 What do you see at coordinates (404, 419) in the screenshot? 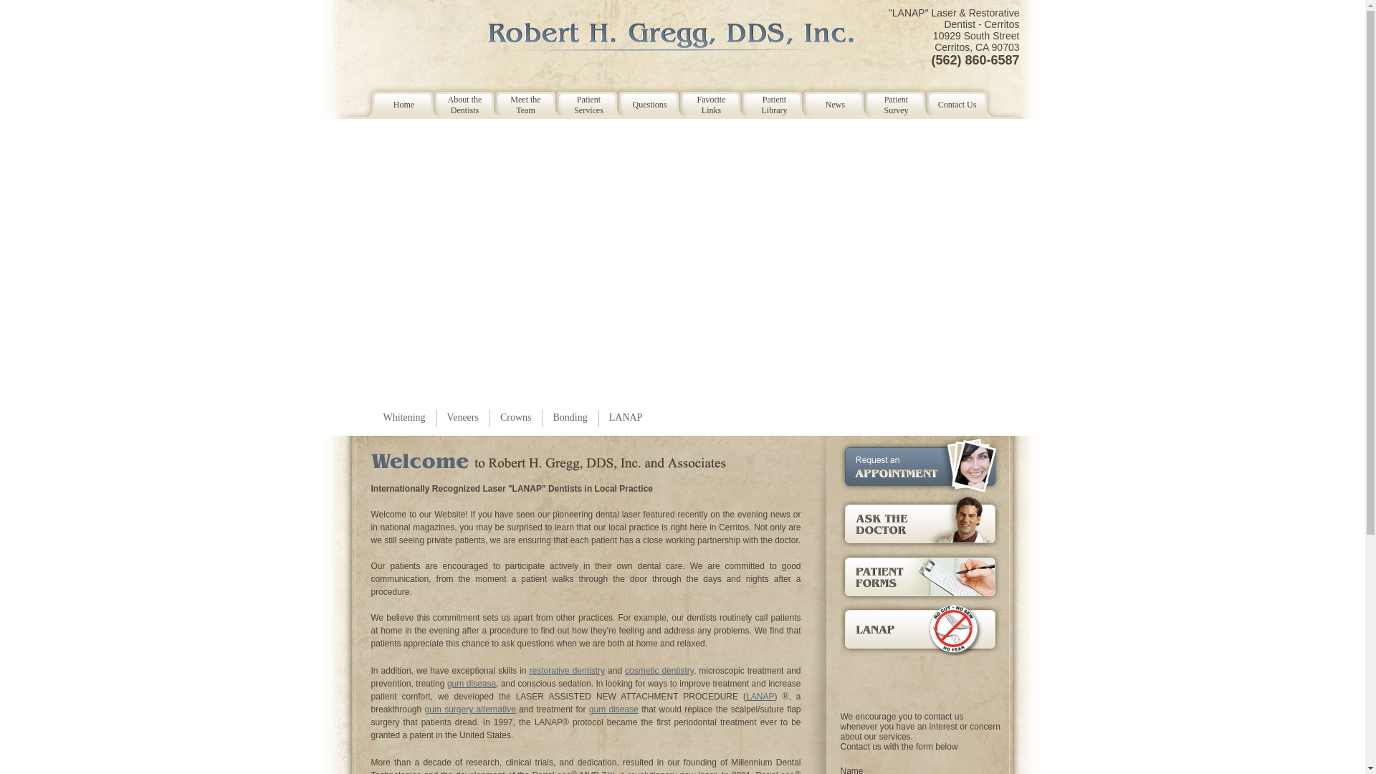
I see `Whitening` at bounding box center [404, 419].